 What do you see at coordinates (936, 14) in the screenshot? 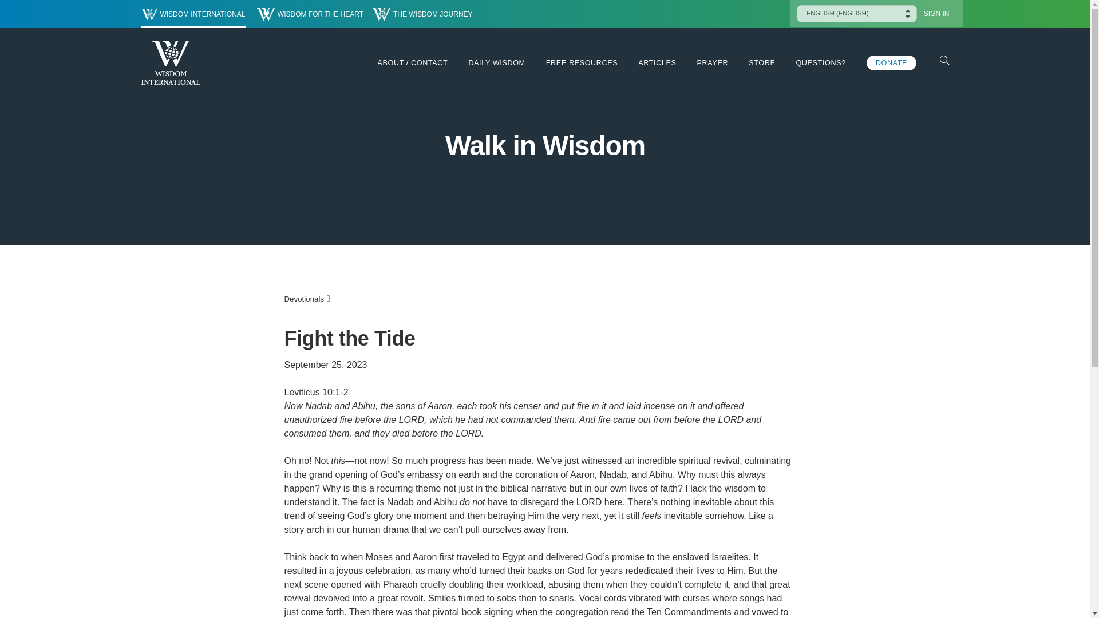
I see `Sign In` at bounding box center [936, 14].